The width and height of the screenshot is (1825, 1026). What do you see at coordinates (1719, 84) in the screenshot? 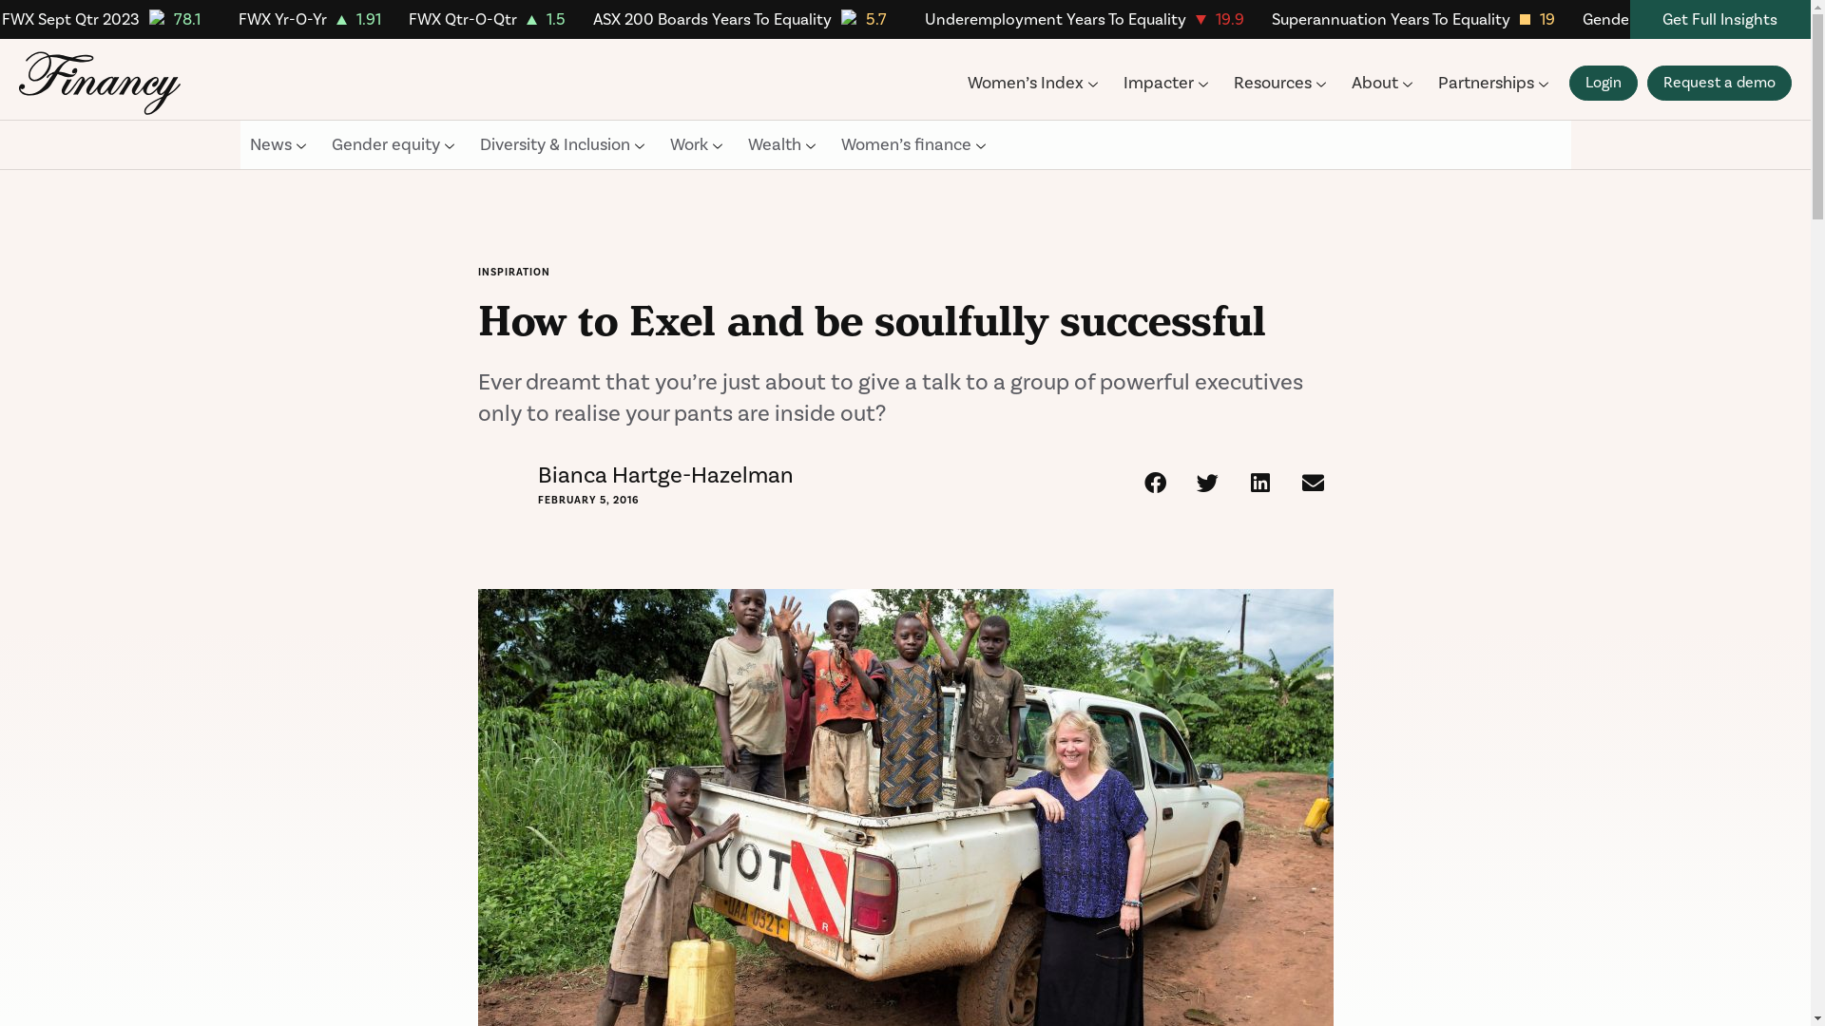
I see `Request a demo` at bounding box center [1719, 84].